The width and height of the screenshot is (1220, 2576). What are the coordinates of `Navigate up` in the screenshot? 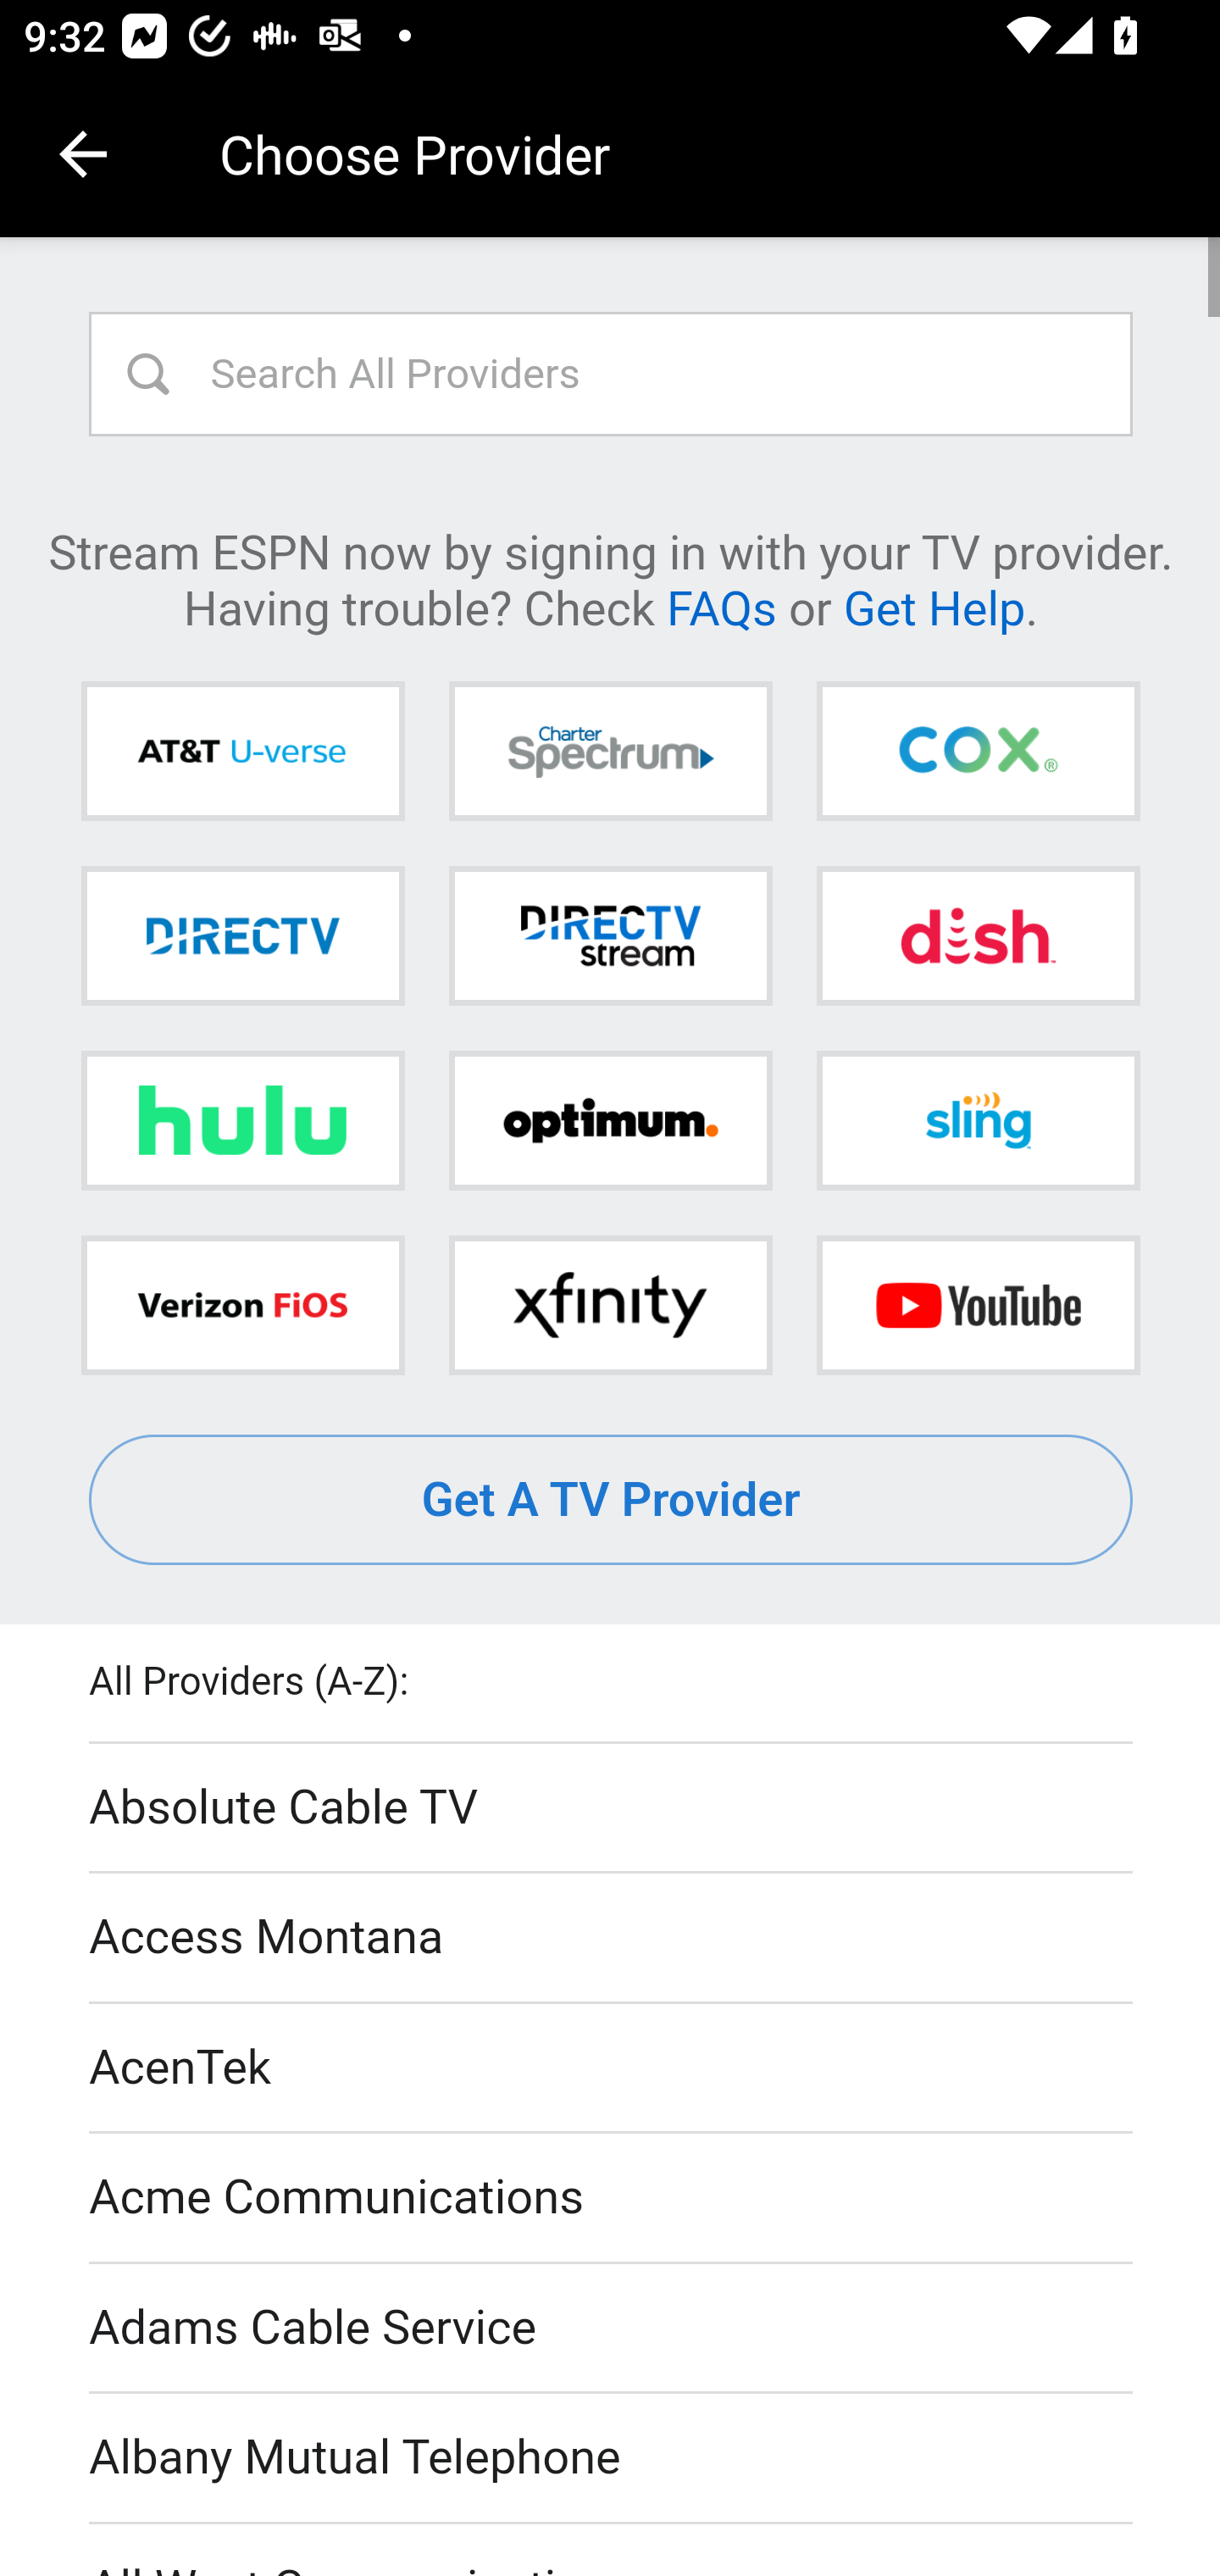 It's located at (83, 154).